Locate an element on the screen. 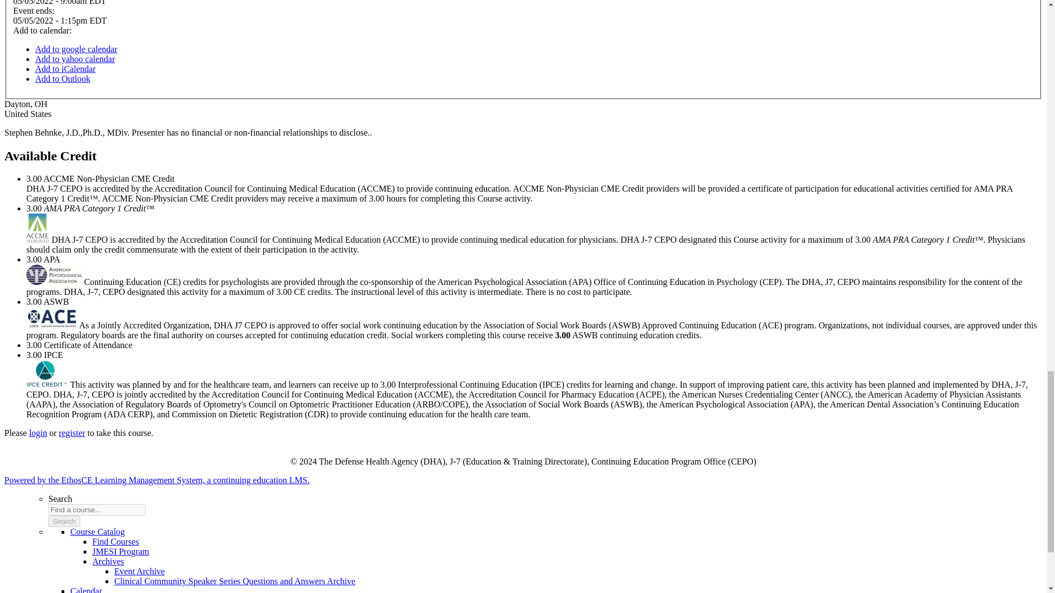  Add to iCalendar is located at coordinates (65, 68).